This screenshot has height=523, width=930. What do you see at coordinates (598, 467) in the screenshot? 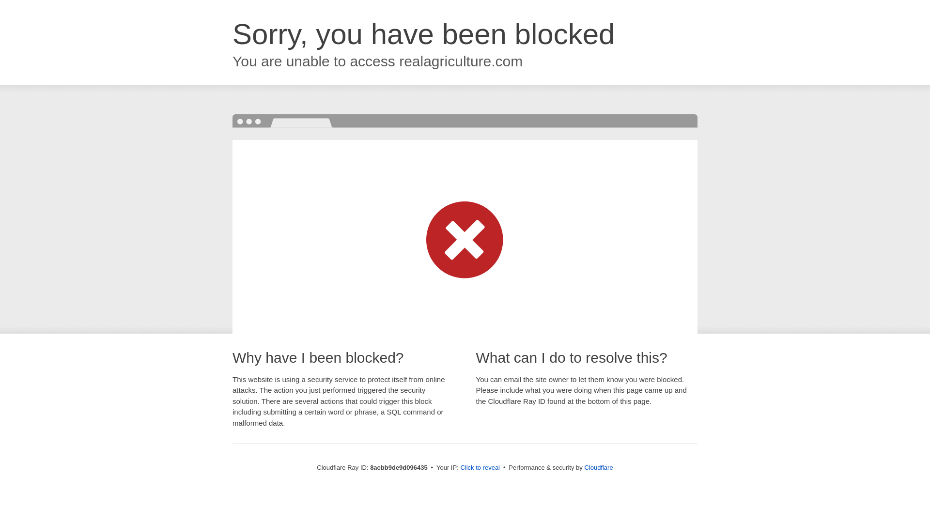
I see `Cloudflare` at bounding box center [598, 467].